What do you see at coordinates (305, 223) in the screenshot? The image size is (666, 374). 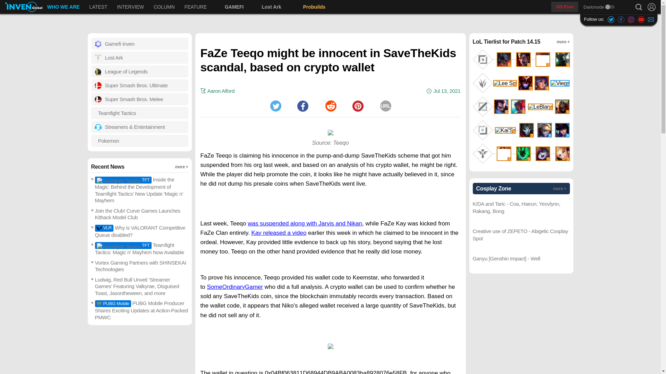 I see `Login` at bounding box center [305, 223].